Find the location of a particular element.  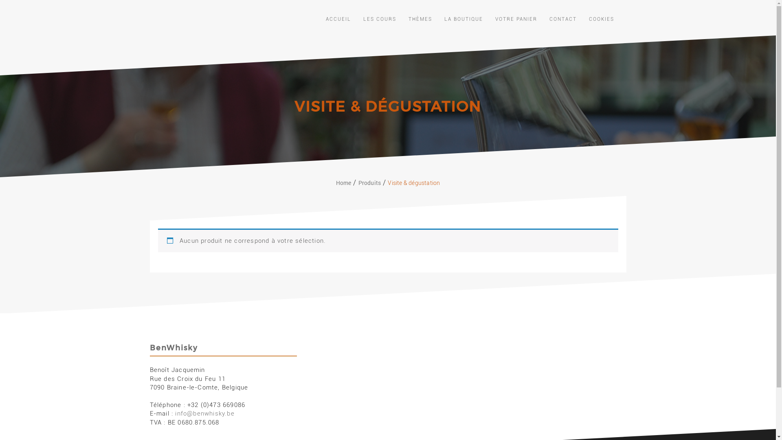

COOKIES is located at coordinates (602, 19).